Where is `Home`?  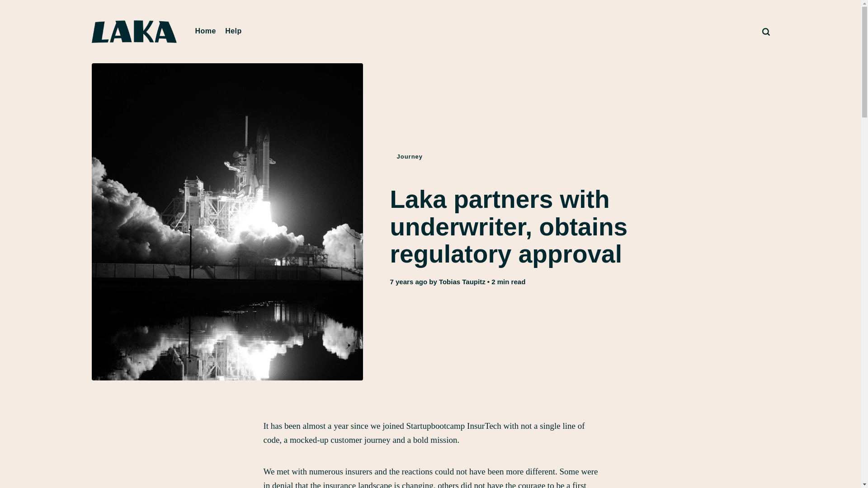 Home is located at coordinates (205, 31).